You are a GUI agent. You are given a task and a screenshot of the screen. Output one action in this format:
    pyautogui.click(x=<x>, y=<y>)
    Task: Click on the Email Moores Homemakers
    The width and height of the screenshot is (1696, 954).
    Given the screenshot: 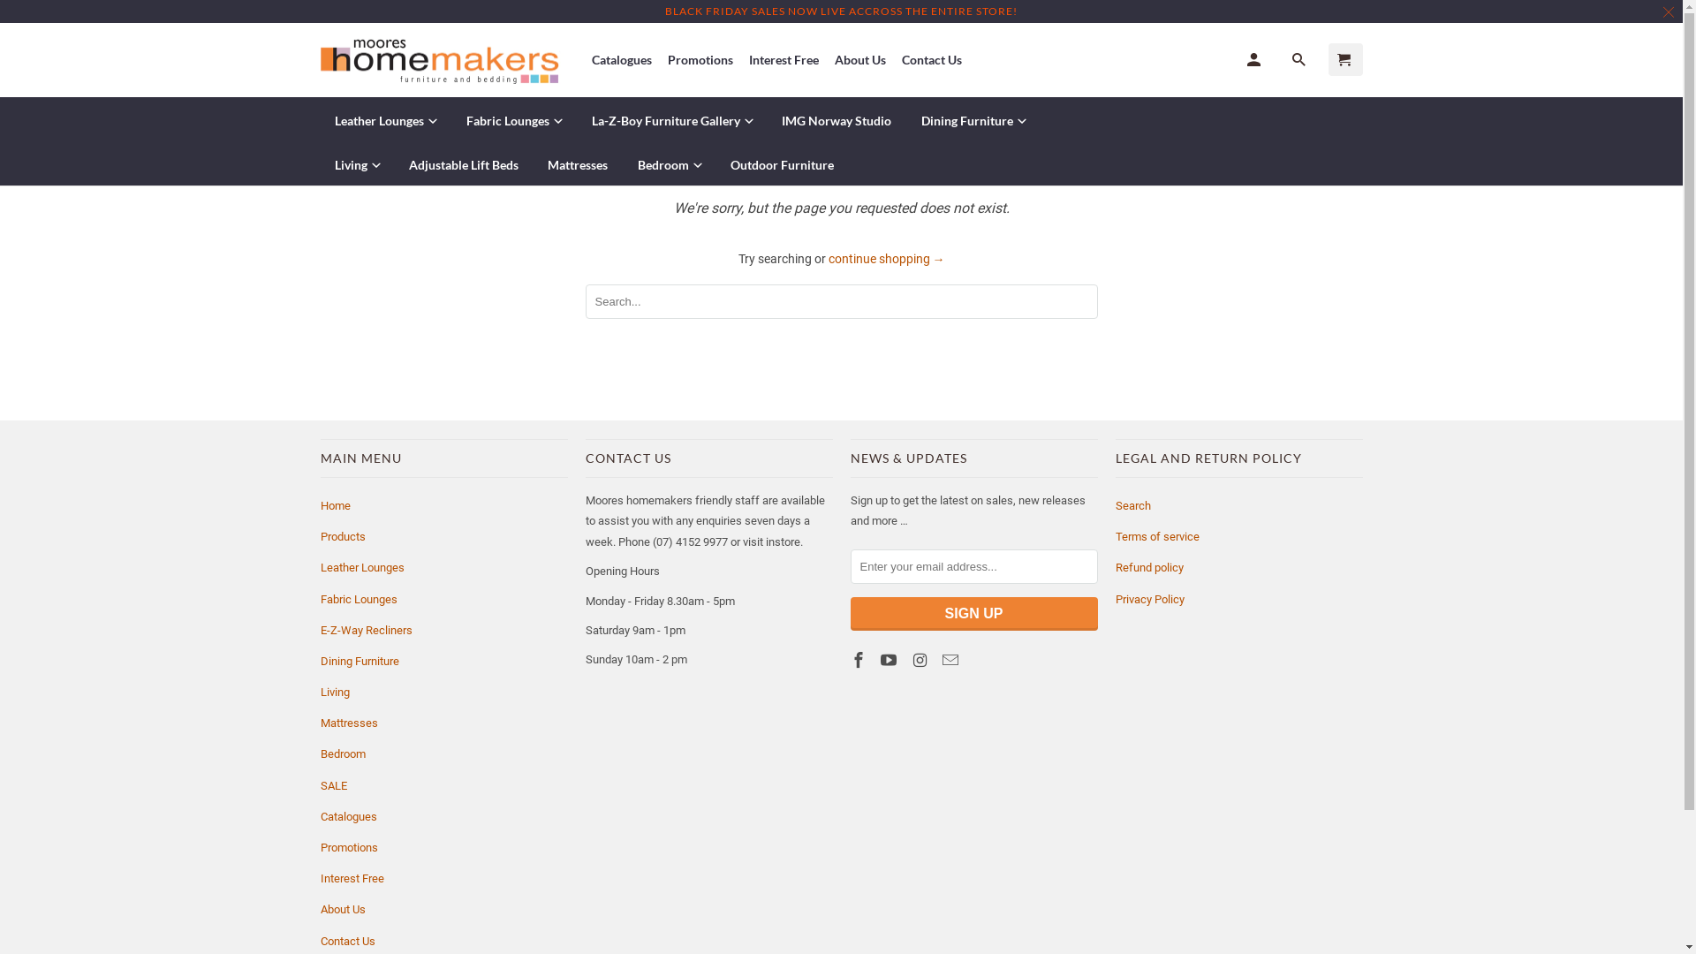 What is the action you would take?
    pyautogui.click(x=952, y=661)
    